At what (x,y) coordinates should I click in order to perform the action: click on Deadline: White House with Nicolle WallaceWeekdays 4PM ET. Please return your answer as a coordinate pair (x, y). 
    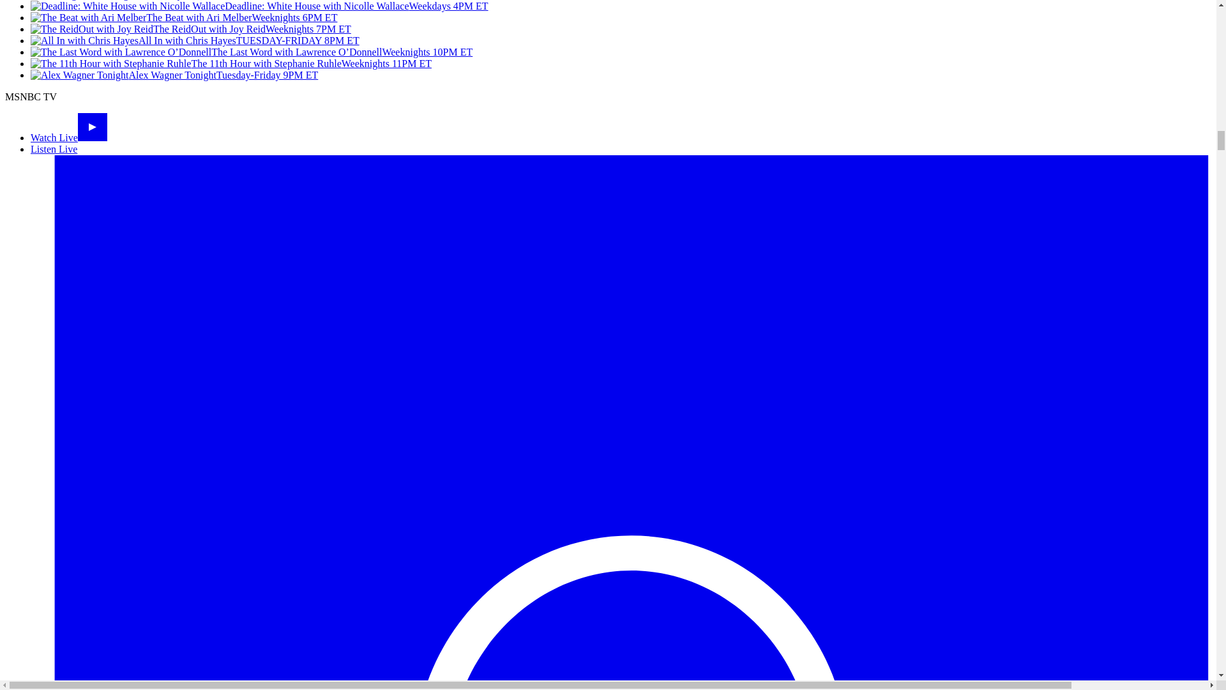
    Looking at the image, I should click on (259, 6).